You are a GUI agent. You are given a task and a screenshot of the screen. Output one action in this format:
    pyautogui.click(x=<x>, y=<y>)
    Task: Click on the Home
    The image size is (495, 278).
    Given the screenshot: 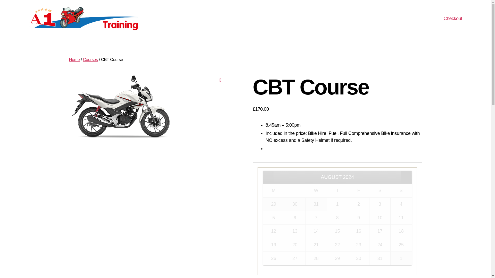 What is the action you would take?
    pyautogui.click(x=74, y=59)
    